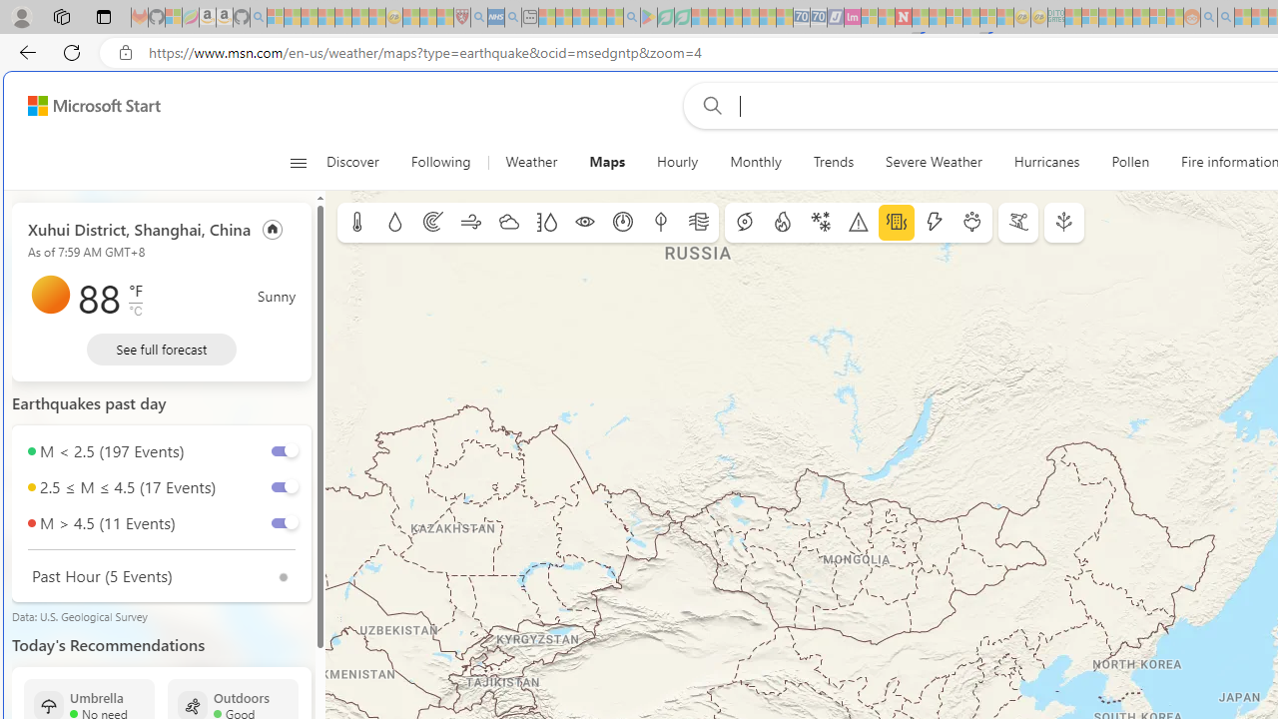 This screenshot has height=719, width=1278. What do you see at coordinates (859, 223) in the screenshot?
I see `Severe weather` at bounding box center [859, 223].